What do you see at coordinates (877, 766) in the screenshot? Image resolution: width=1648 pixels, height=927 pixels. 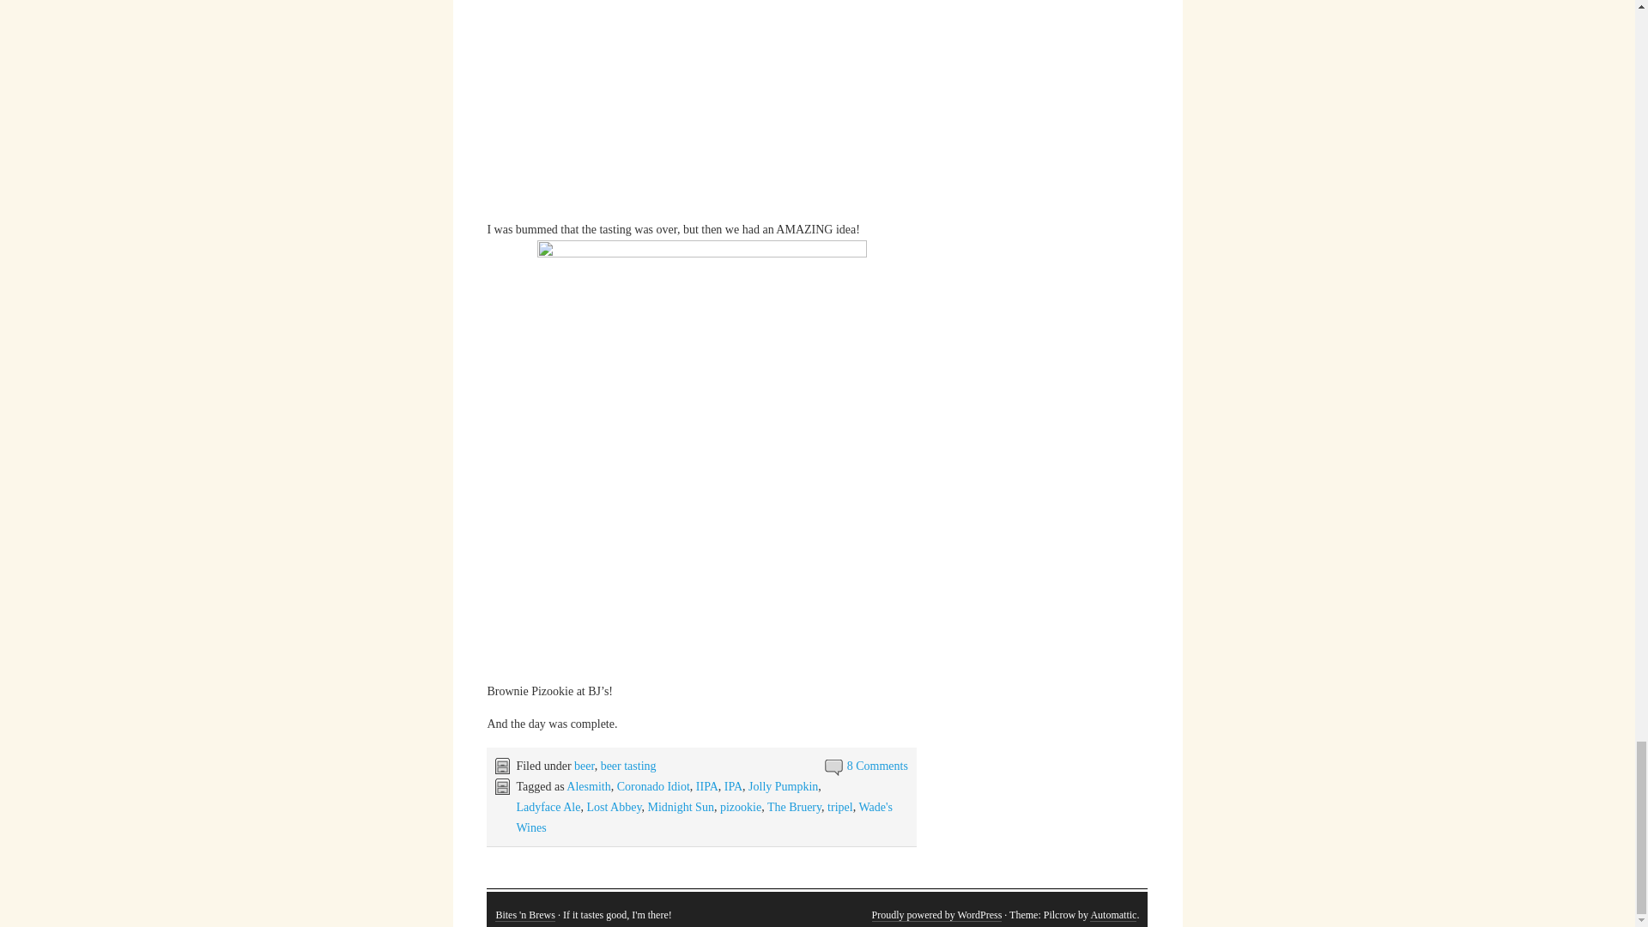 I see `8 Comments` at bounding box center [877, 766].